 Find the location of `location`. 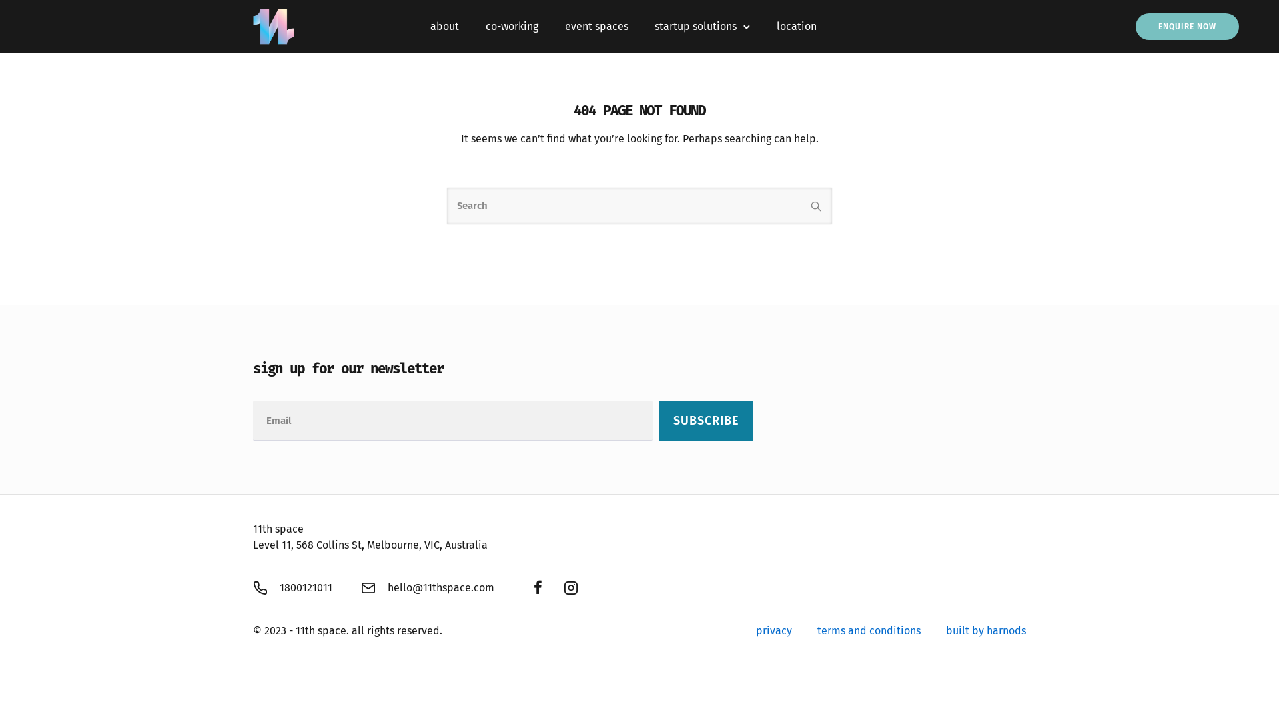

location is located at coordinates (797, 27).